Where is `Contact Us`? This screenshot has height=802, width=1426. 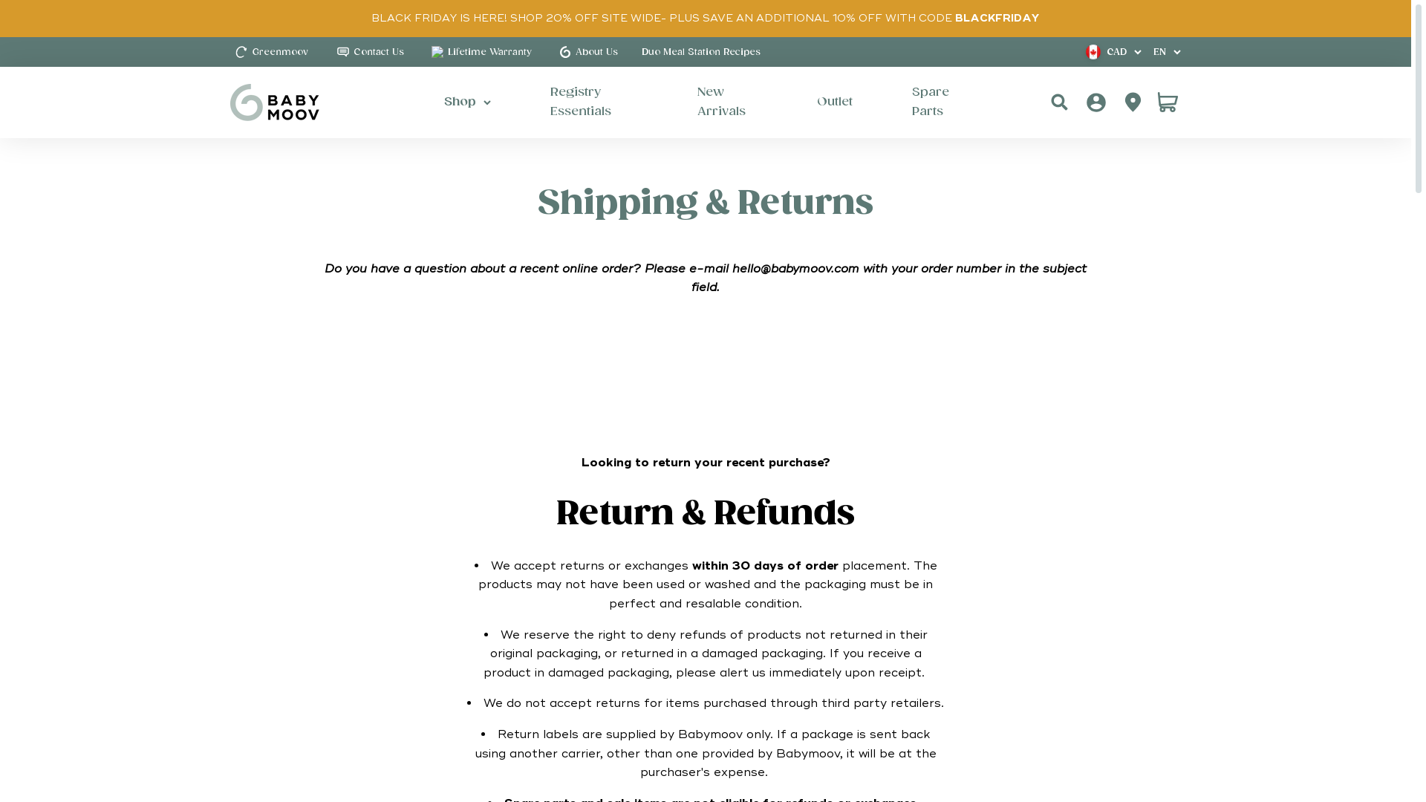 Contact Us is located at coordinates (368, 52).